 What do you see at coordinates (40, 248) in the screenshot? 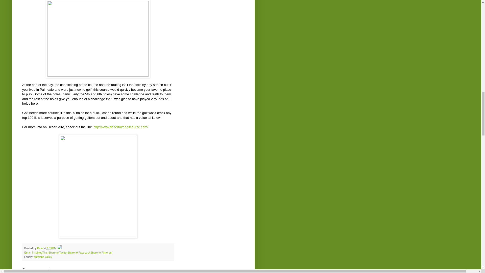
I see `author profile` at bounding box center [40, 248].